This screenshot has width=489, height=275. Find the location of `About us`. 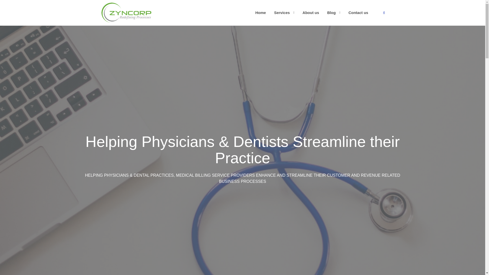

About us is located at coordinates (311, 12).